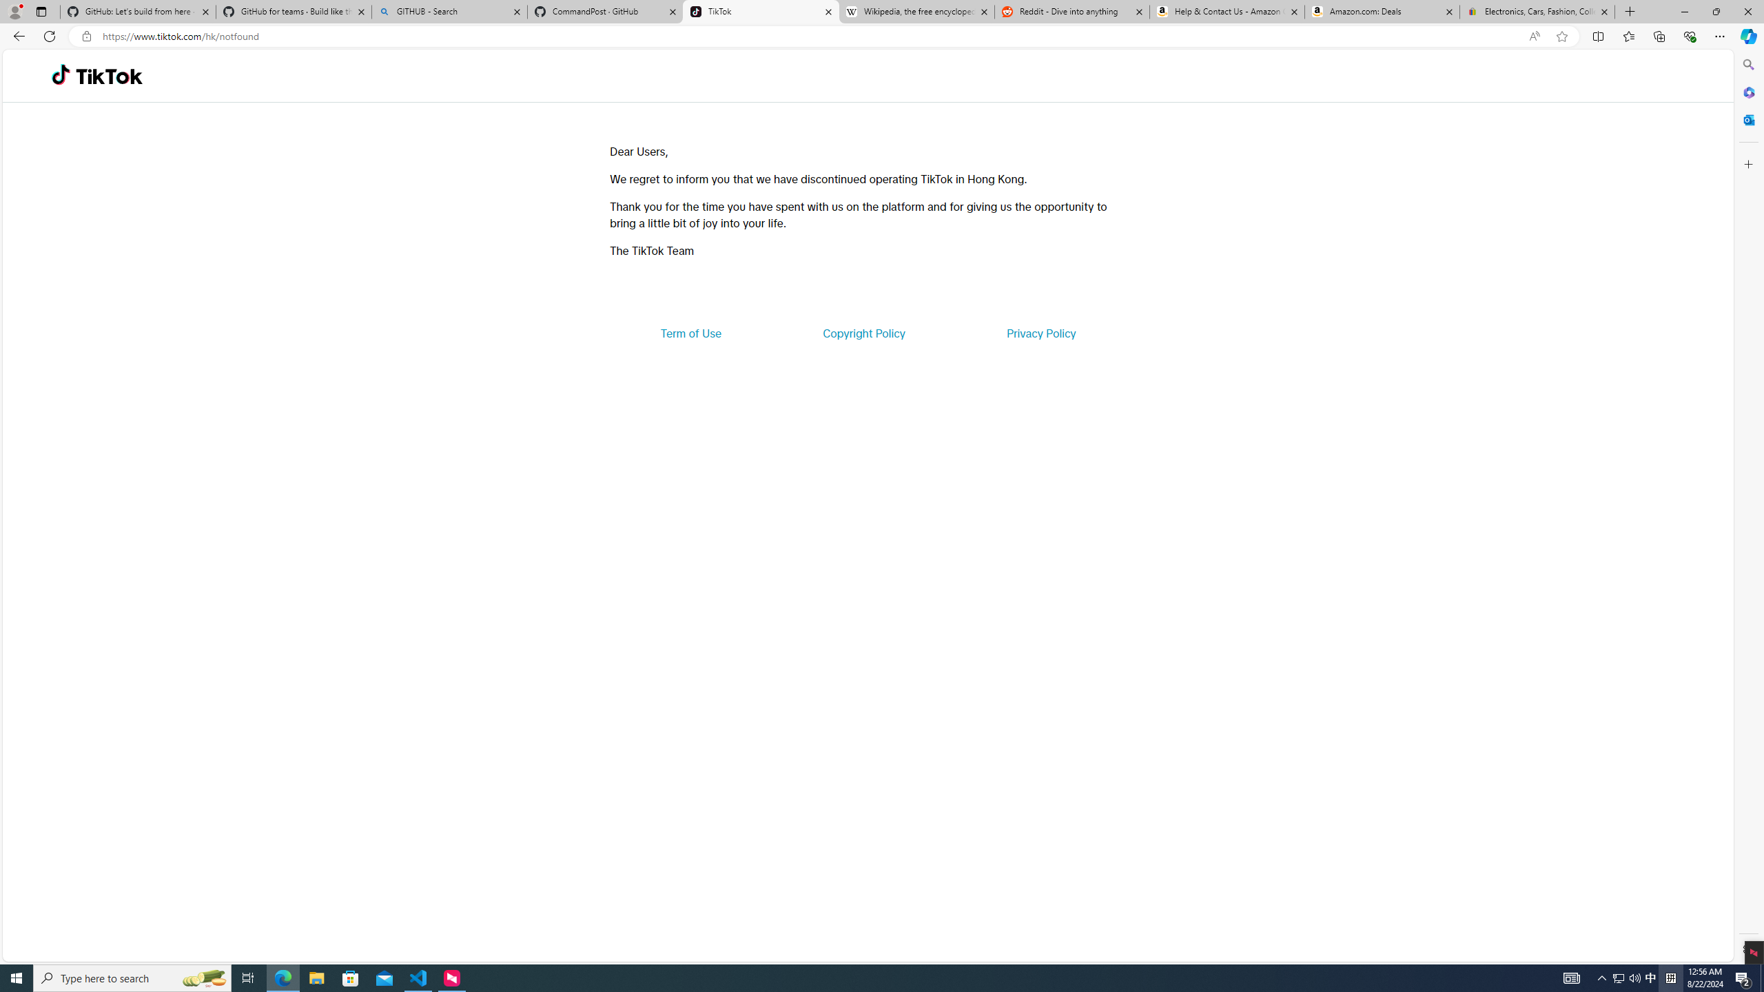 This screenshot has width=1764, height=992. Describe the element at coordinates (1382, 12) in the screenshot. I see `Amazon.com: Deals` at that location.